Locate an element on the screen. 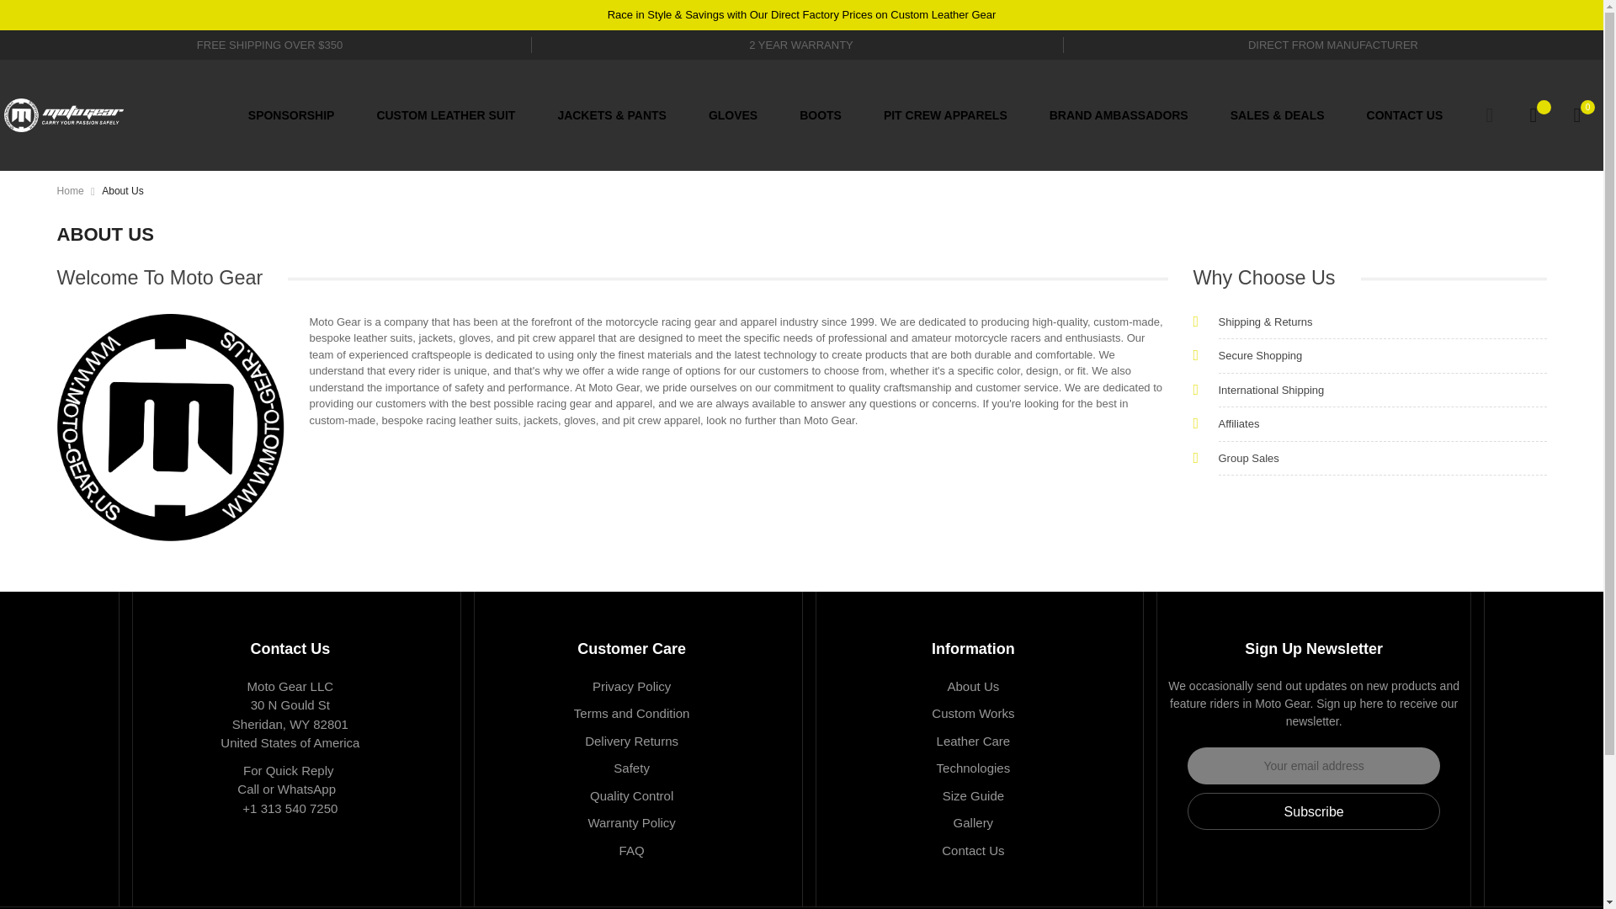 This screenshot has height=909, width=1616. Secure Shopping is located at coordinates (1382, 355).